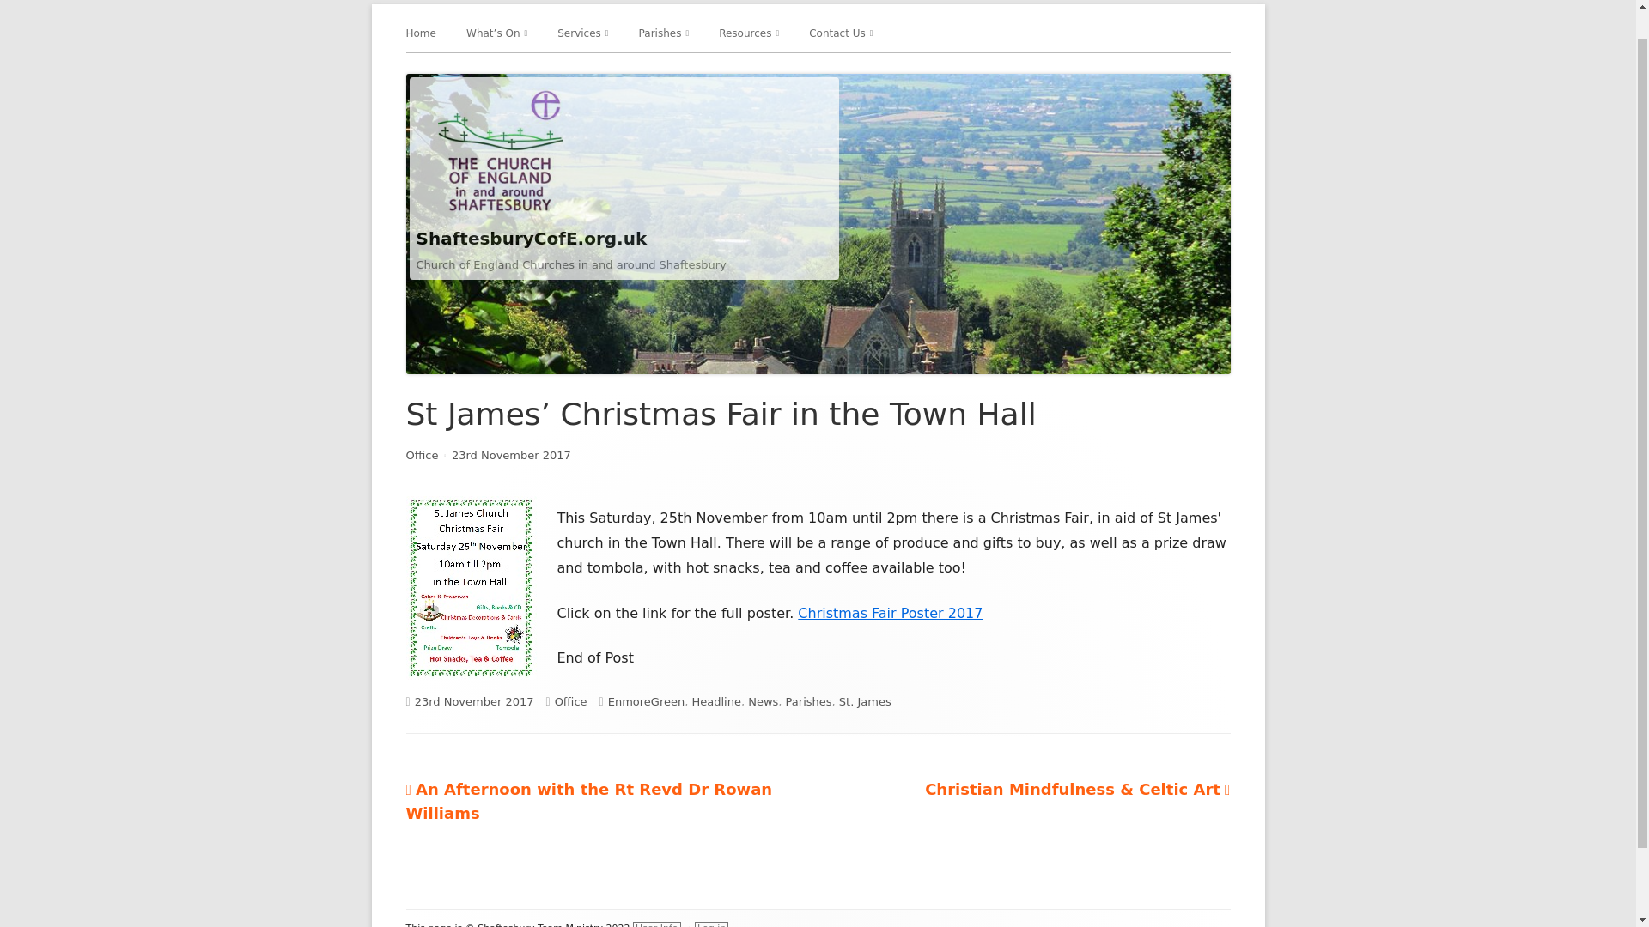 The width and height of the screenshot is (1649, 927). Describe the element at coordinates (907, 69) in the screenshot. I see `Team Office` at that location.